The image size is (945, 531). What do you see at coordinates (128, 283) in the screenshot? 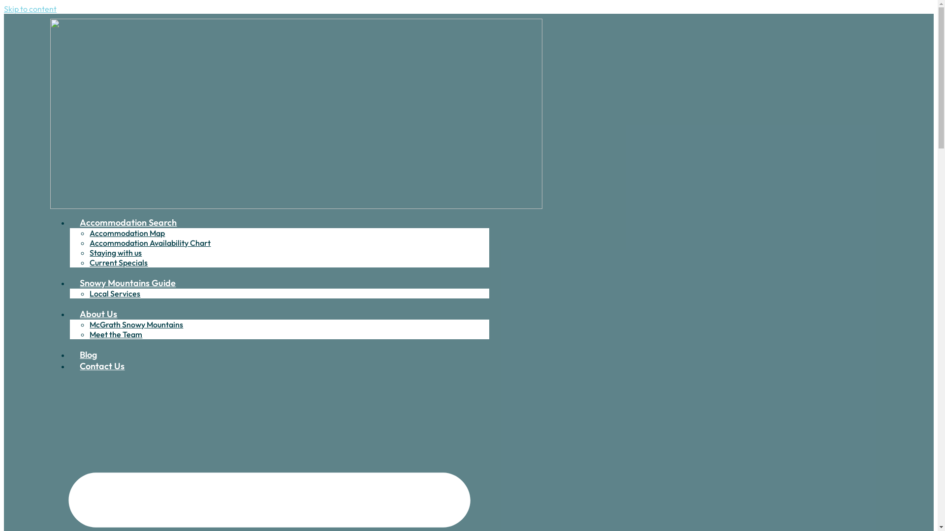
I see `Snowy Mountains Guide` at bounding box center [128, 283].